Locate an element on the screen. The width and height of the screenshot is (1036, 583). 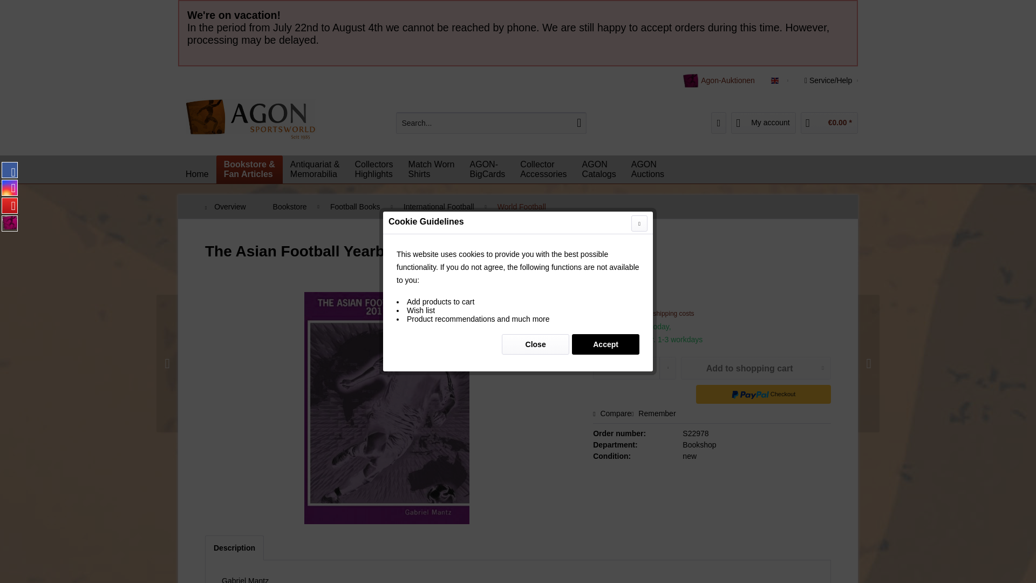
Home is located at coordinates (197, 174).